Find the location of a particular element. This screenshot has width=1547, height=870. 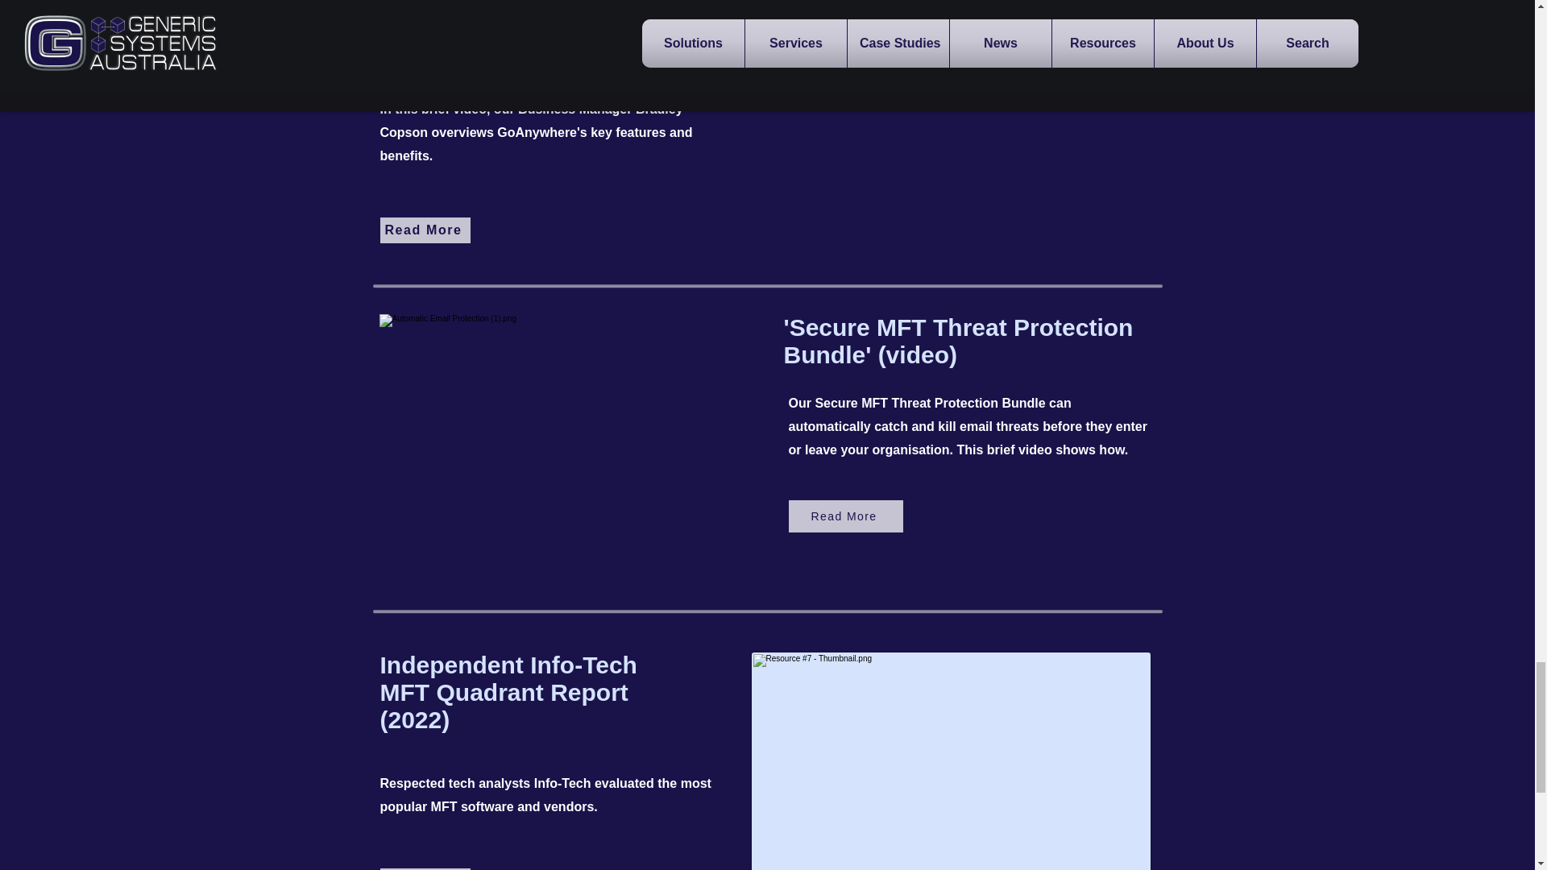

Read More is located at coordinates (425, 230).